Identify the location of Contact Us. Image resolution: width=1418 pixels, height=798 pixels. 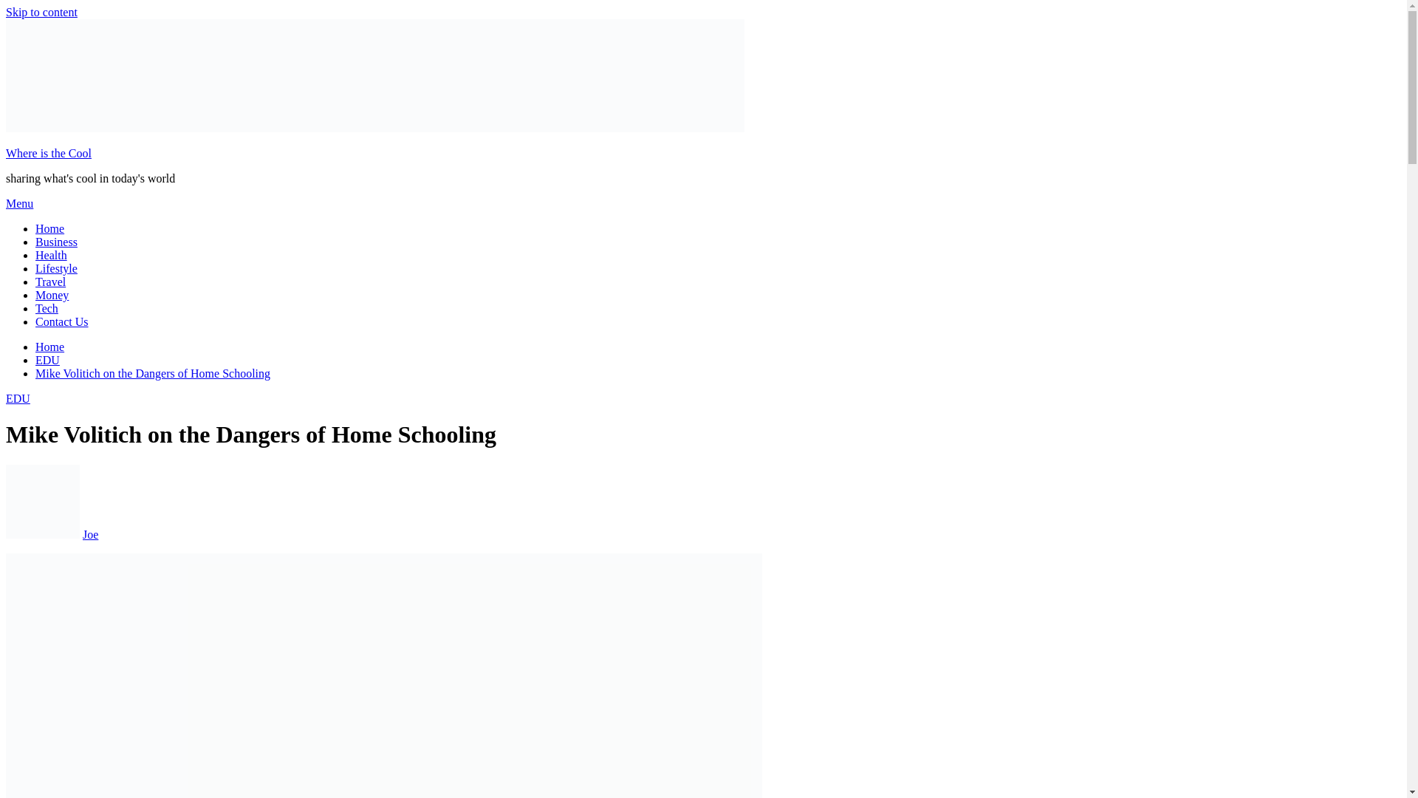
(62, 321).